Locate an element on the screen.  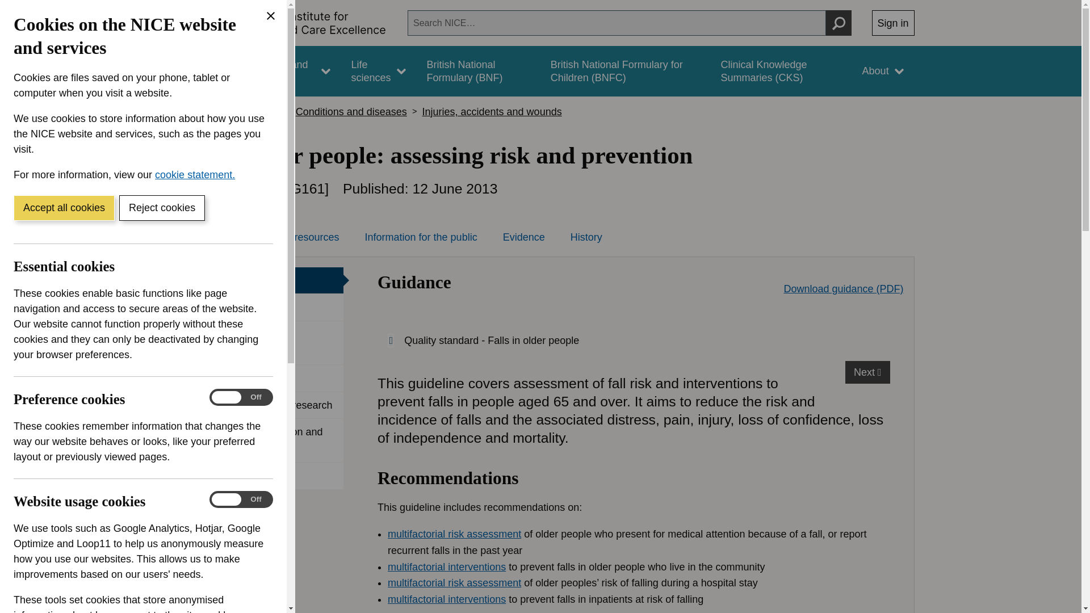
Life sciences is located at coordinates (378, 71).